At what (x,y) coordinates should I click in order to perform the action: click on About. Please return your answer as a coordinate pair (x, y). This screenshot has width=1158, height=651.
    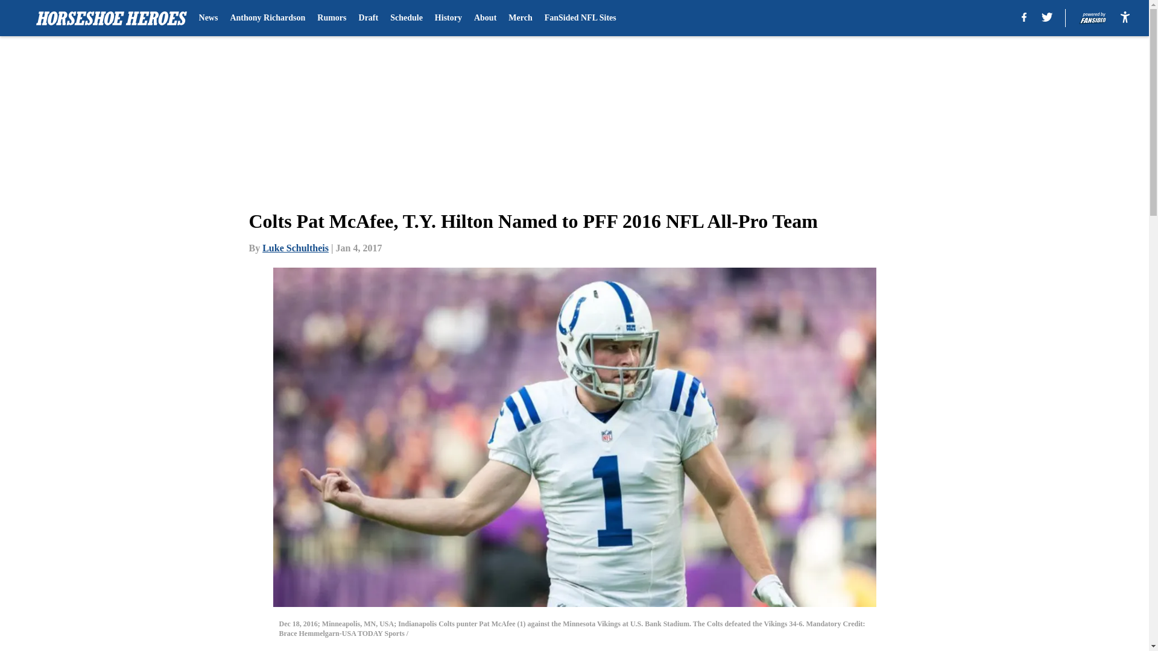
    Looking at the image, I should click on (485, 18).